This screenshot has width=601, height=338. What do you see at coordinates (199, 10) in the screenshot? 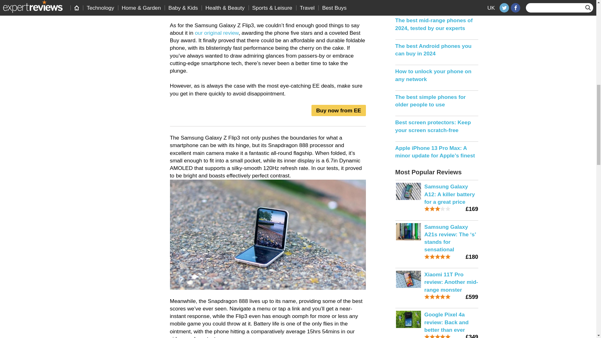
I see `according to Opensignal` at bounding box center [199, 10].